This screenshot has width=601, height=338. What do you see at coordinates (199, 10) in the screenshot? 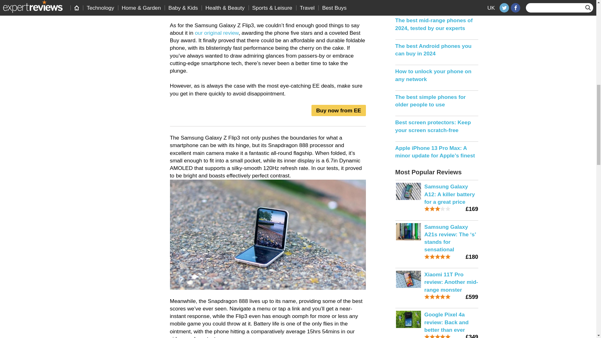
I see `according to Opensignal` at bounding box center [199, 10].